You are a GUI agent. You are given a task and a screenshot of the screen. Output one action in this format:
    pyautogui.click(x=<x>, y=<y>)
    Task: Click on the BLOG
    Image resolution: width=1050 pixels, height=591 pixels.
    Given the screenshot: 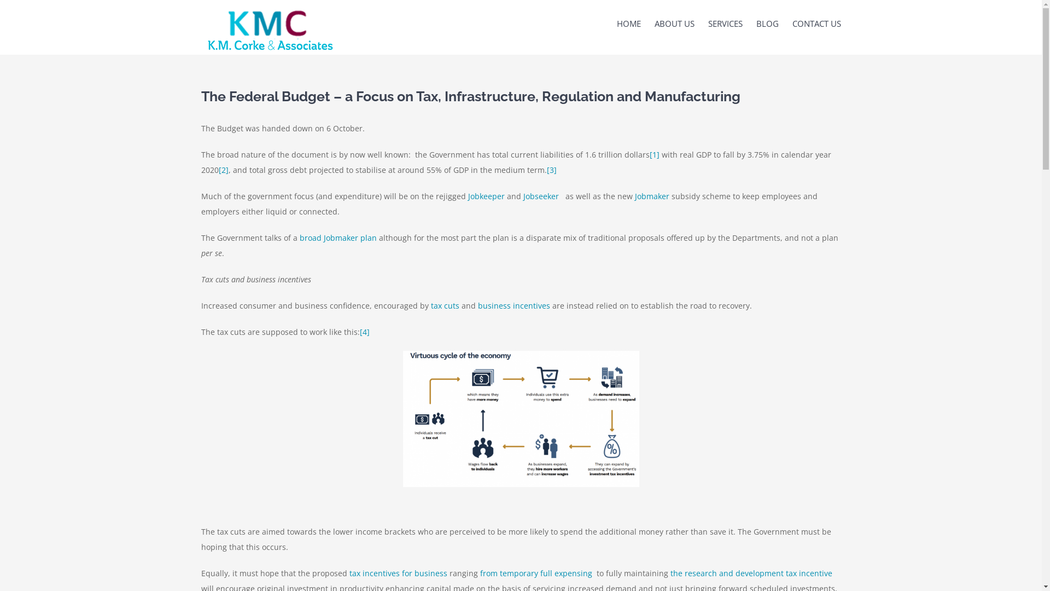 What is the action you would take?
    pyautogui.click(x=767, y=23)
    